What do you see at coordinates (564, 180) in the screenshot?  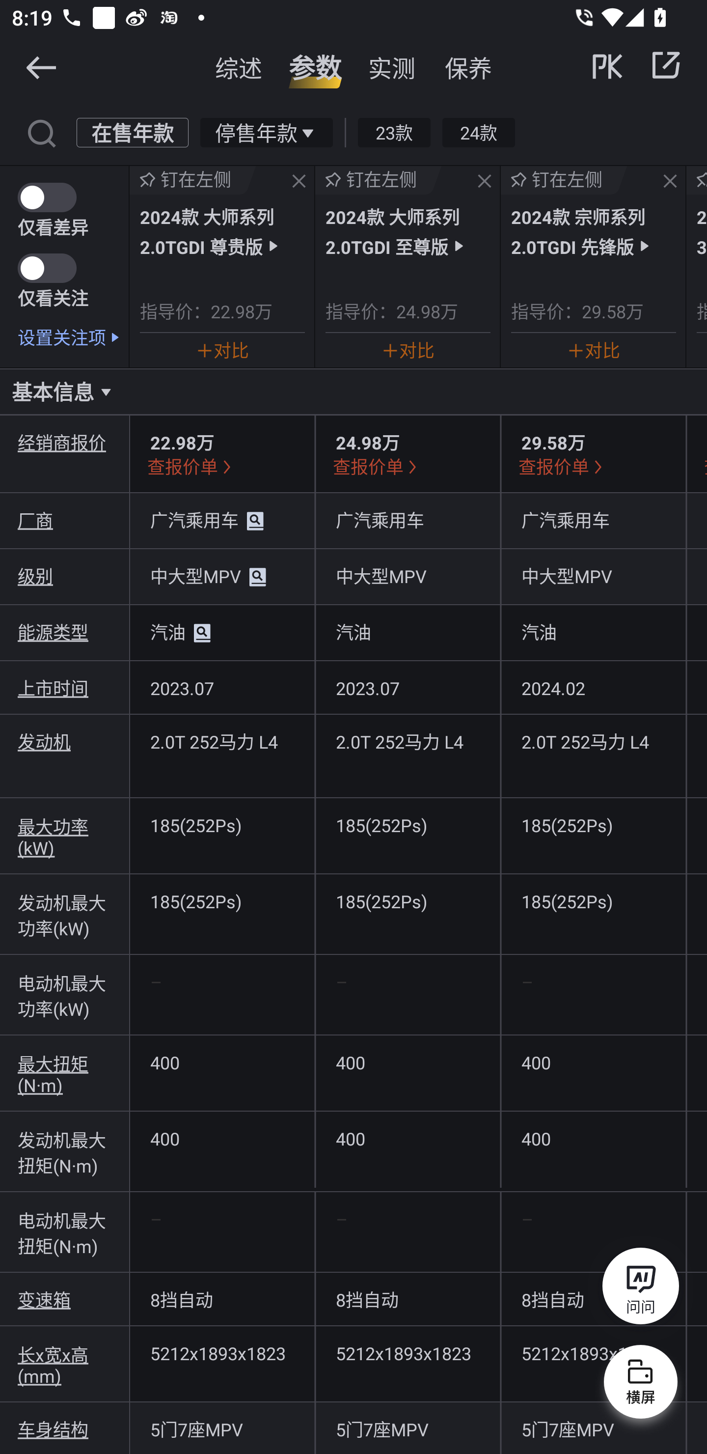 I see ` 钉在左侧` at bounding box center [564, 180].